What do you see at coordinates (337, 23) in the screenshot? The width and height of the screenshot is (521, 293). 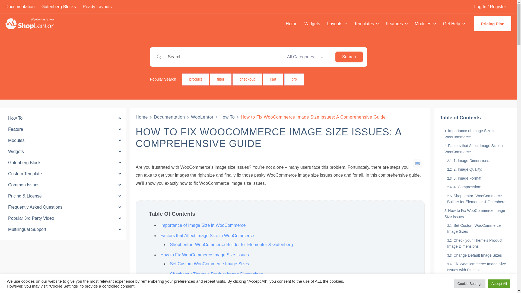 I see `Layouts` at bounding box center [337, 23].